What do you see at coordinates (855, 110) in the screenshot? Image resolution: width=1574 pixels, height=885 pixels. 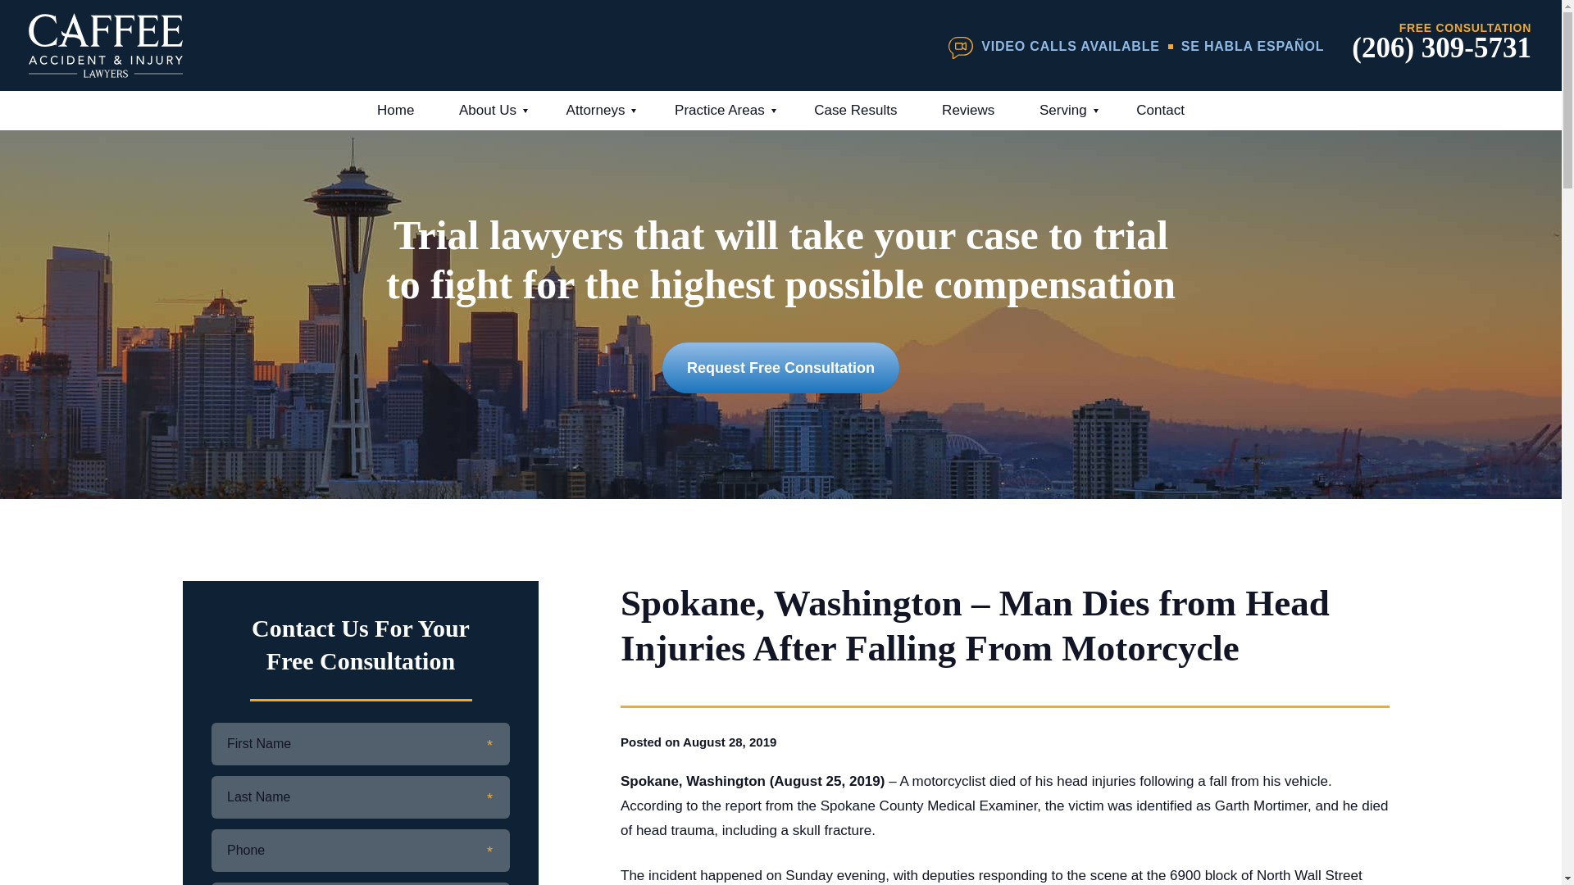 I see `Case Results` at bounding box center [855, 110].